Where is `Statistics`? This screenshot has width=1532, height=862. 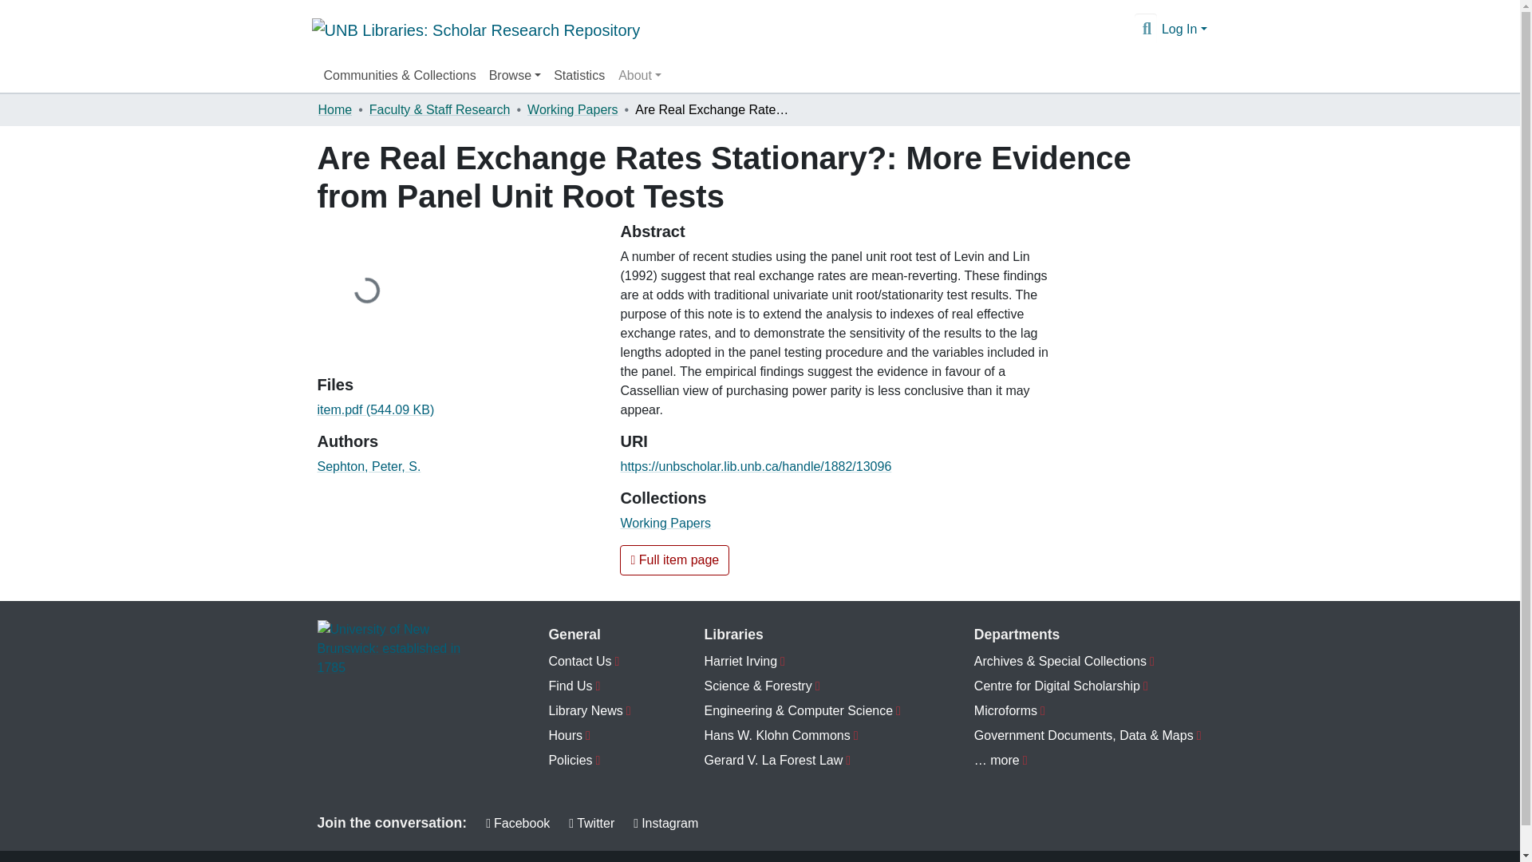 Statistics is located at coordinates (579, 75).